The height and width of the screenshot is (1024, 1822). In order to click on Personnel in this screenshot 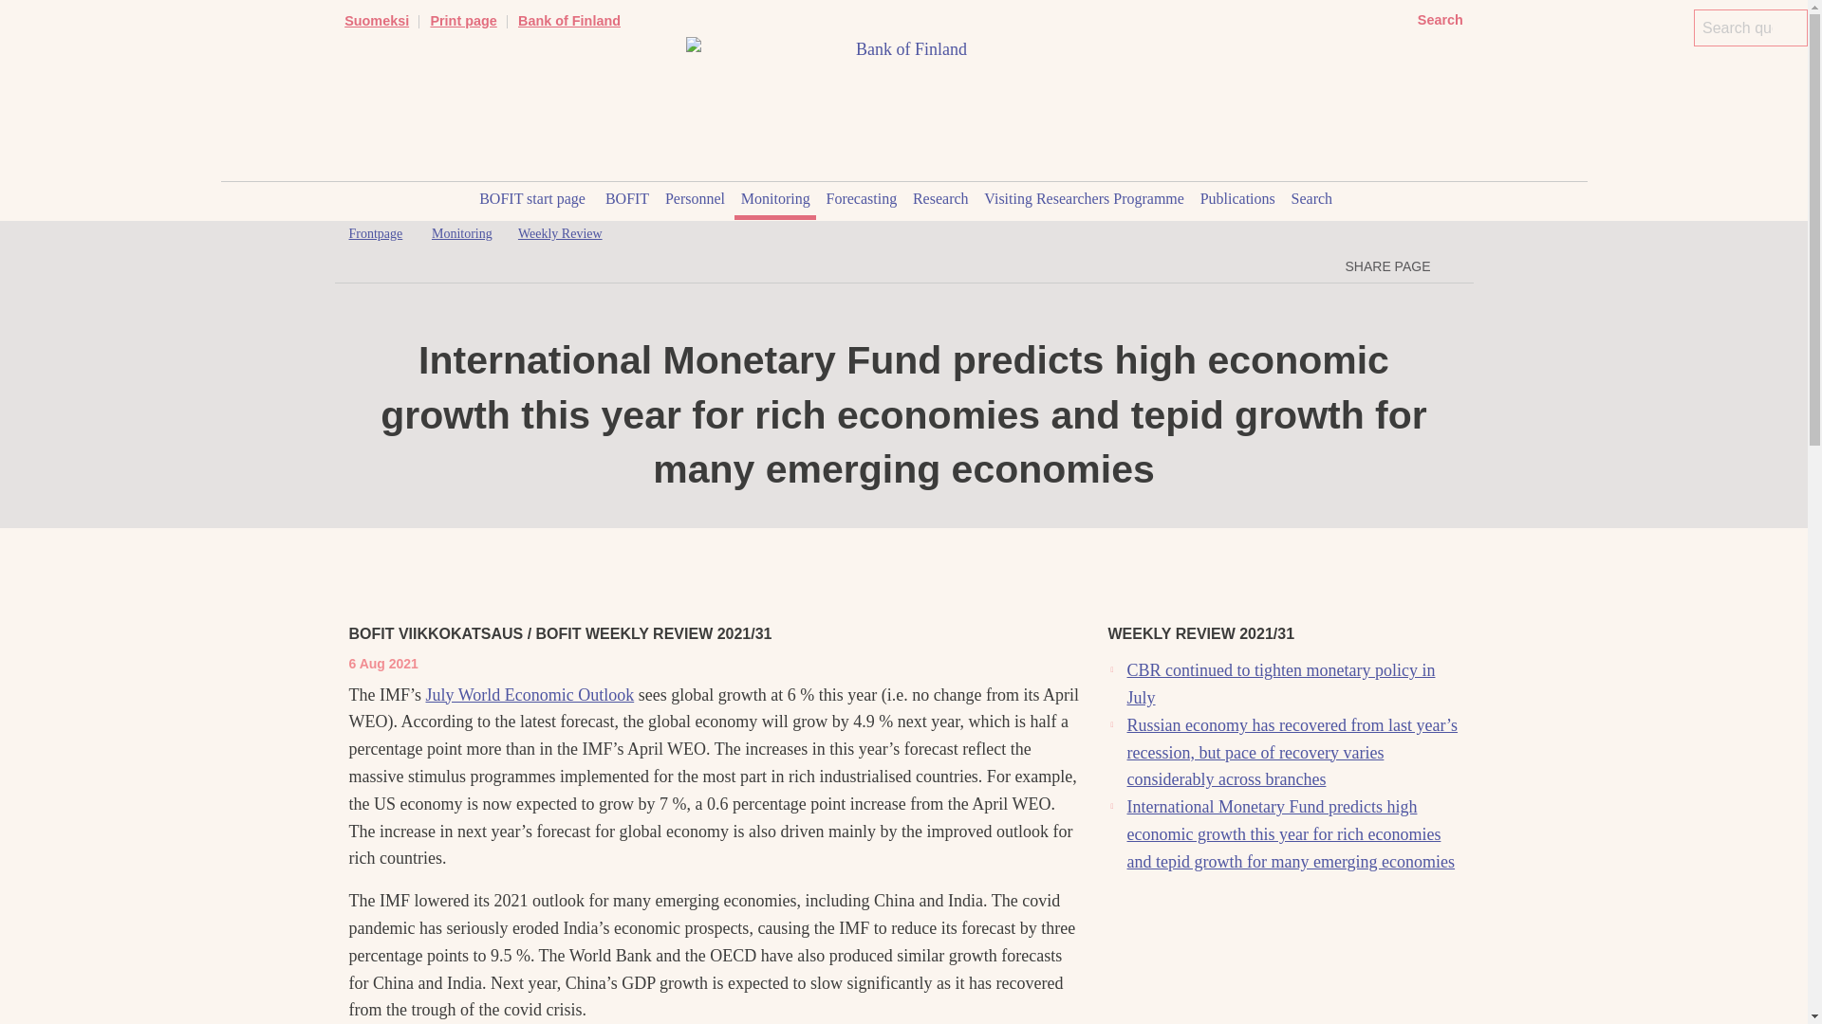, I will do `click(696, 201)`.